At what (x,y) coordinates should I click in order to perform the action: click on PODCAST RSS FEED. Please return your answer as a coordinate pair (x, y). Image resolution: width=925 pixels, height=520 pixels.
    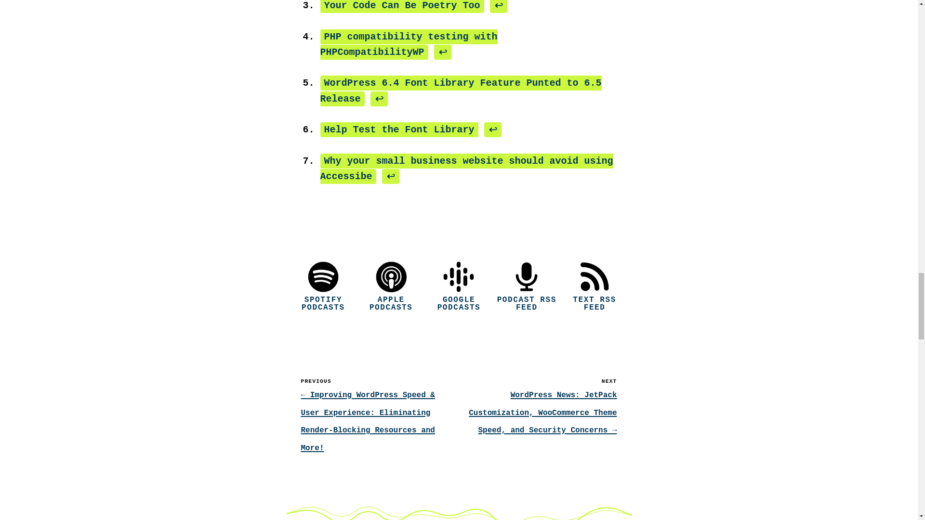
    Looking at the image, I should click on (527, 288).